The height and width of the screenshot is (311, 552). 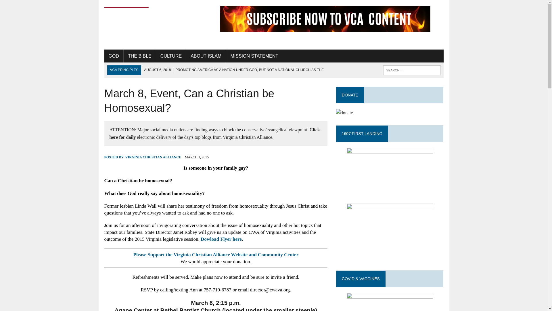 What do you see at coordinates (114, 56) in the screenshot?
I see `GOD` at bounding box center [114, 56].